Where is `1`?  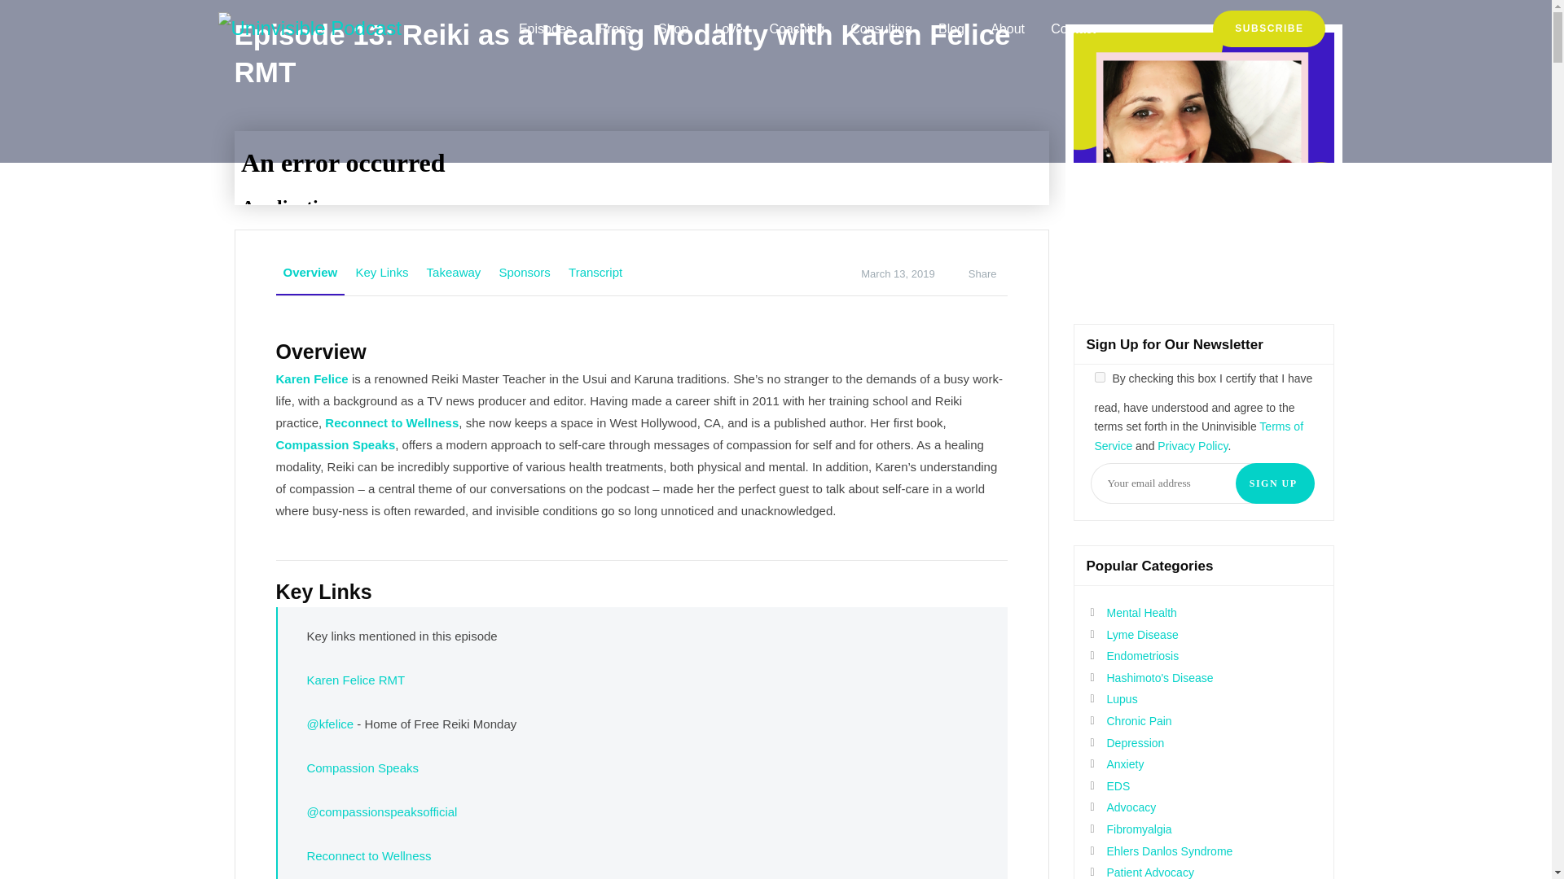 1 is located at coordinates (1100, 376).